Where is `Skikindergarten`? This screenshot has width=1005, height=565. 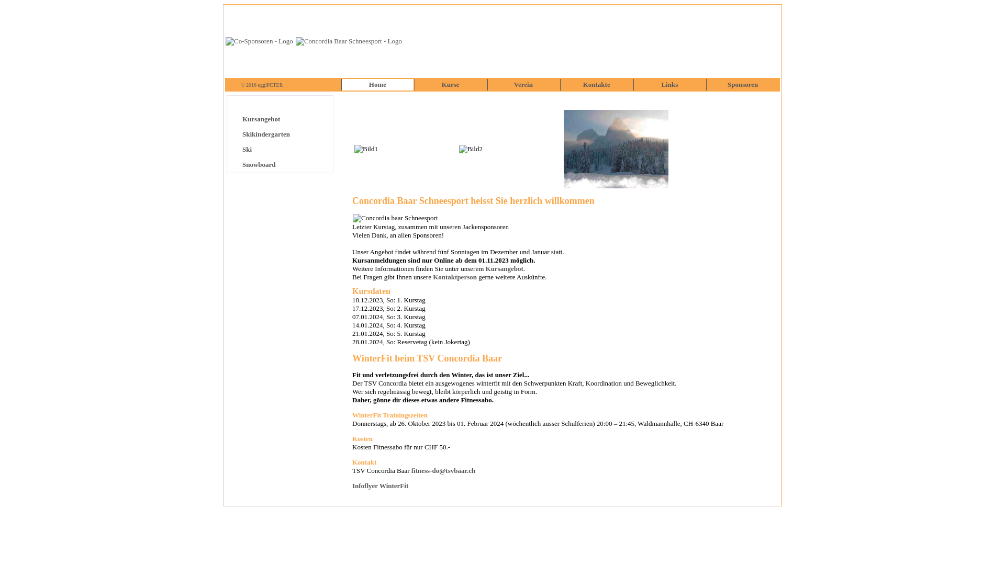
Skikindergarten is located at coordinates (266, 134).